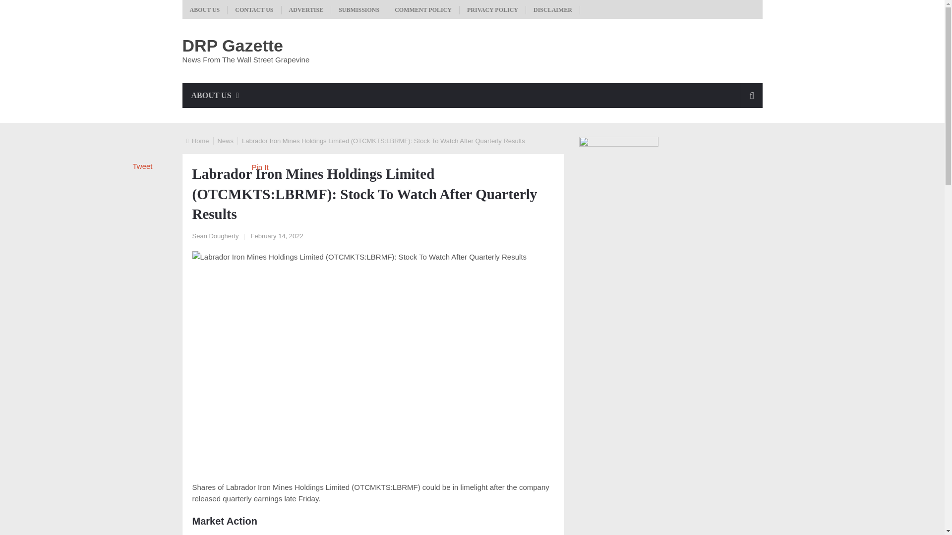  What do you see at coordinates (423, 10) in the screenshot?
I see `COMMENT POLICY` at bounding box center [423, 10].